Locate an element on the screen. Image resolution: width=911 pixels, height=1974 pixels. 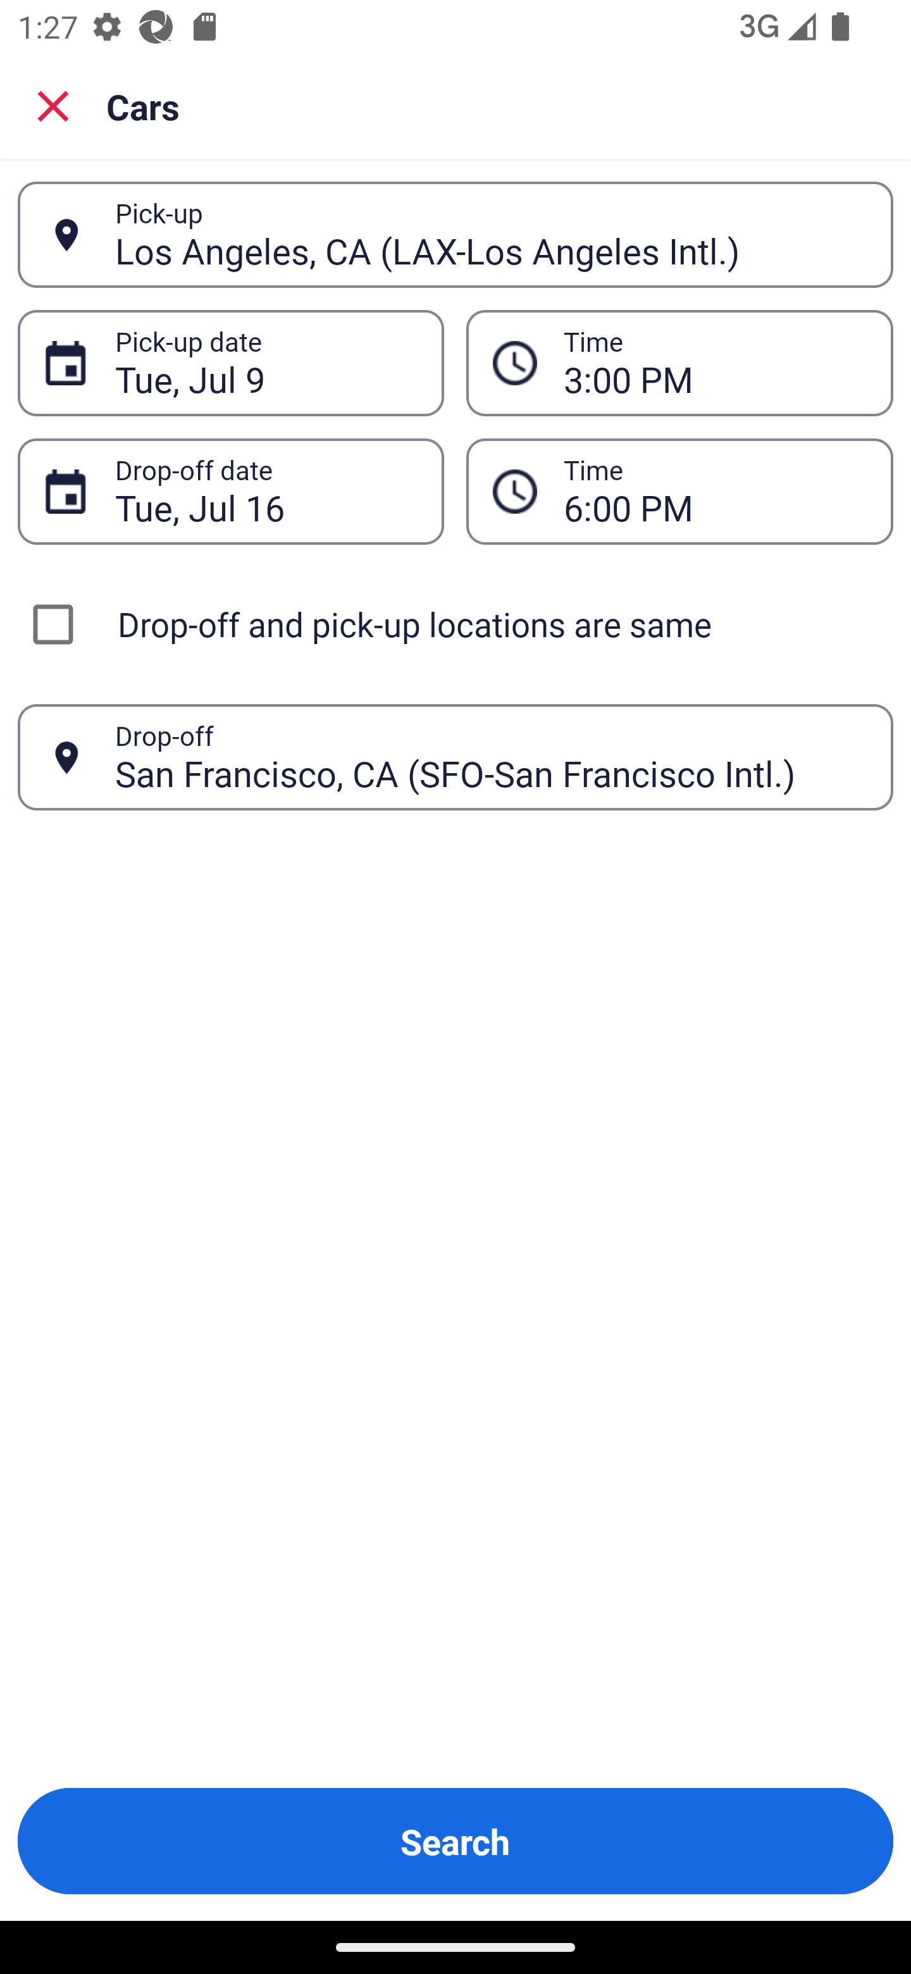
Los Angeles, CA (LAX-Los Angeles Intl.) is located at coordinates (490, 234).